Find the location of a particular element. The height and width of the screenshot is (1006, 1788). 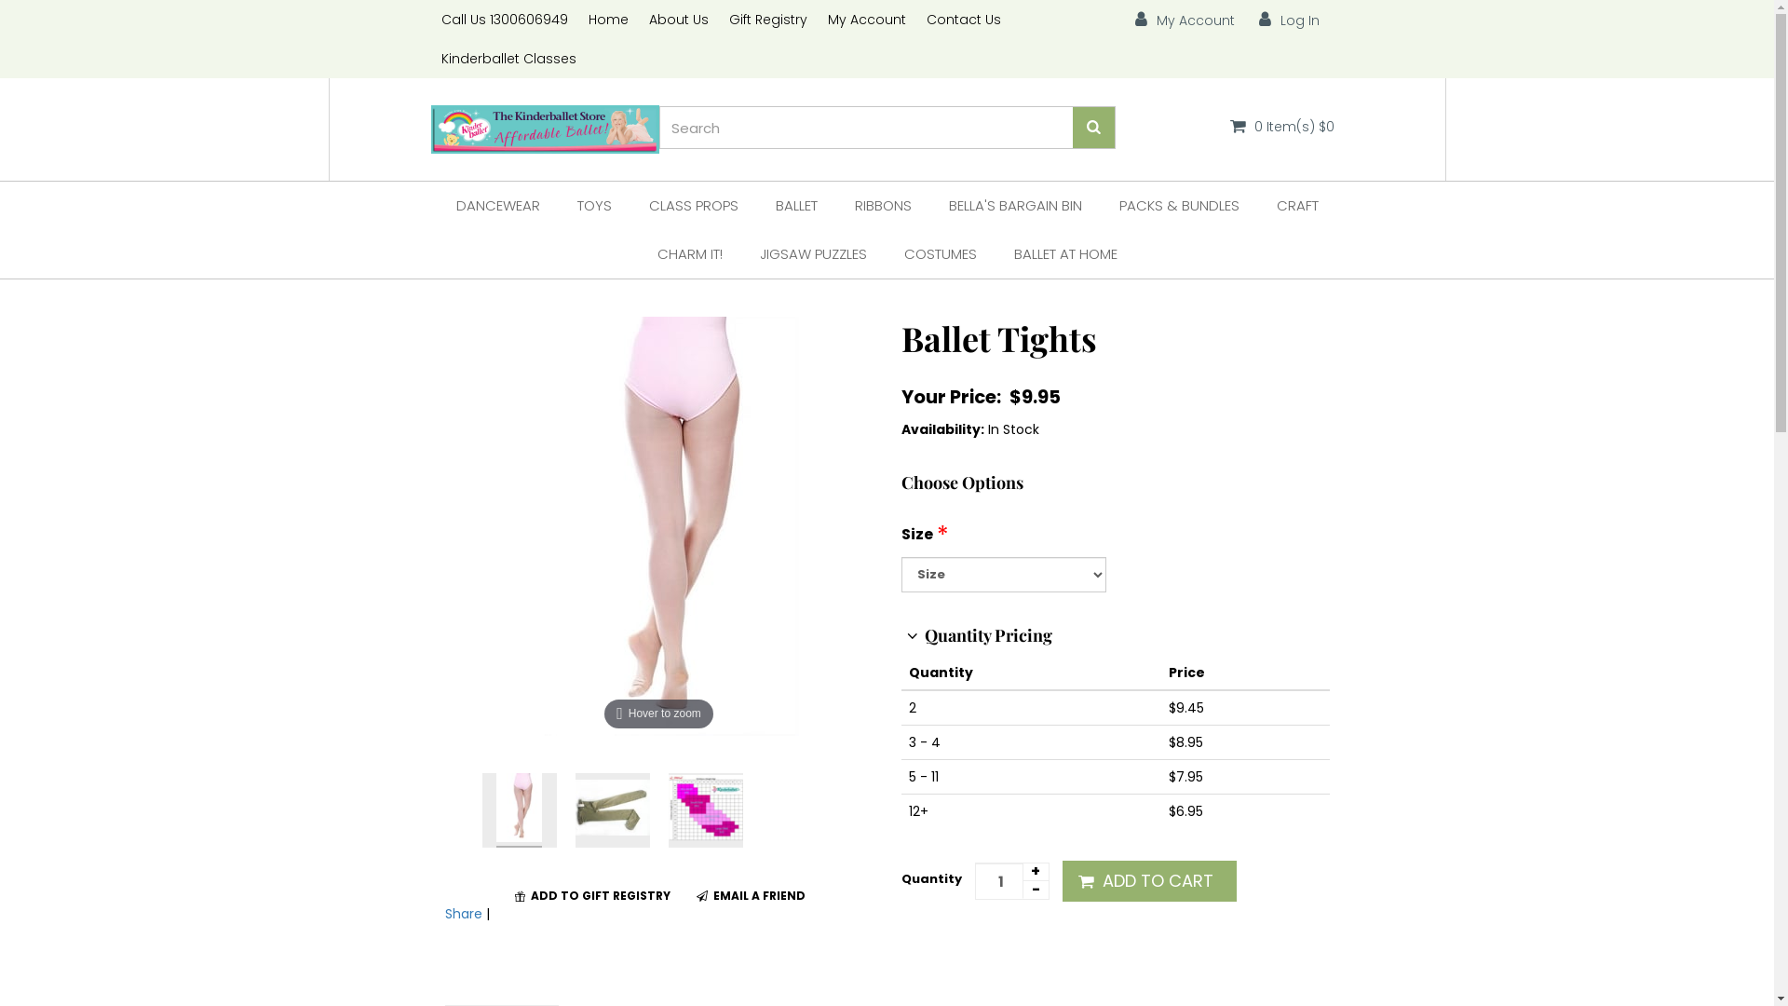

Thumbnail is located at coordinates (613, 810).